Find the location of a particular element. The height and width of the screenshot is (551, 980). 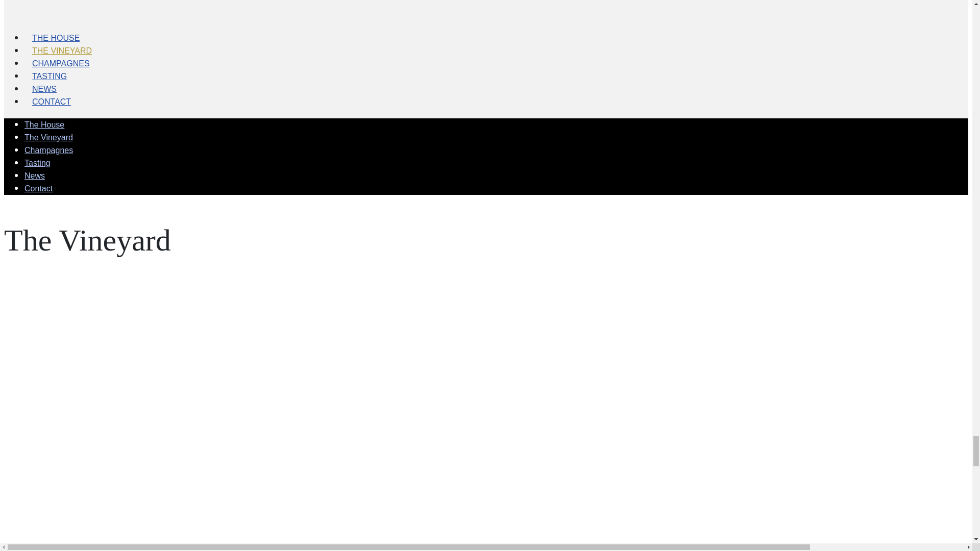

NEWS is located at coordinates (44, 89).